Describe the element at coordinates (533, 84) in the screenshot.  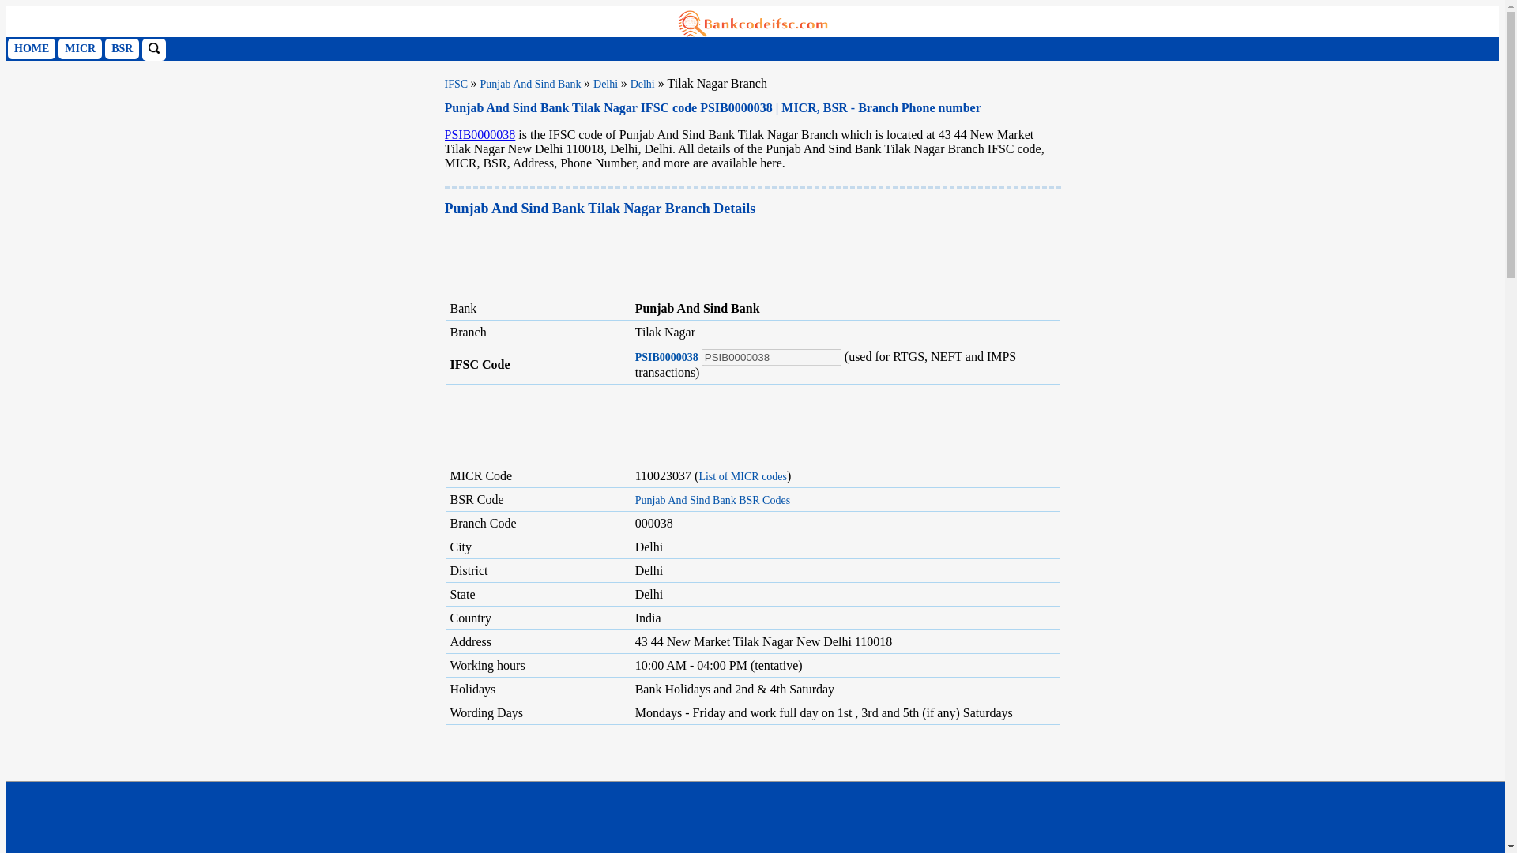
I see `Punjab And Sind Bank` at that location.